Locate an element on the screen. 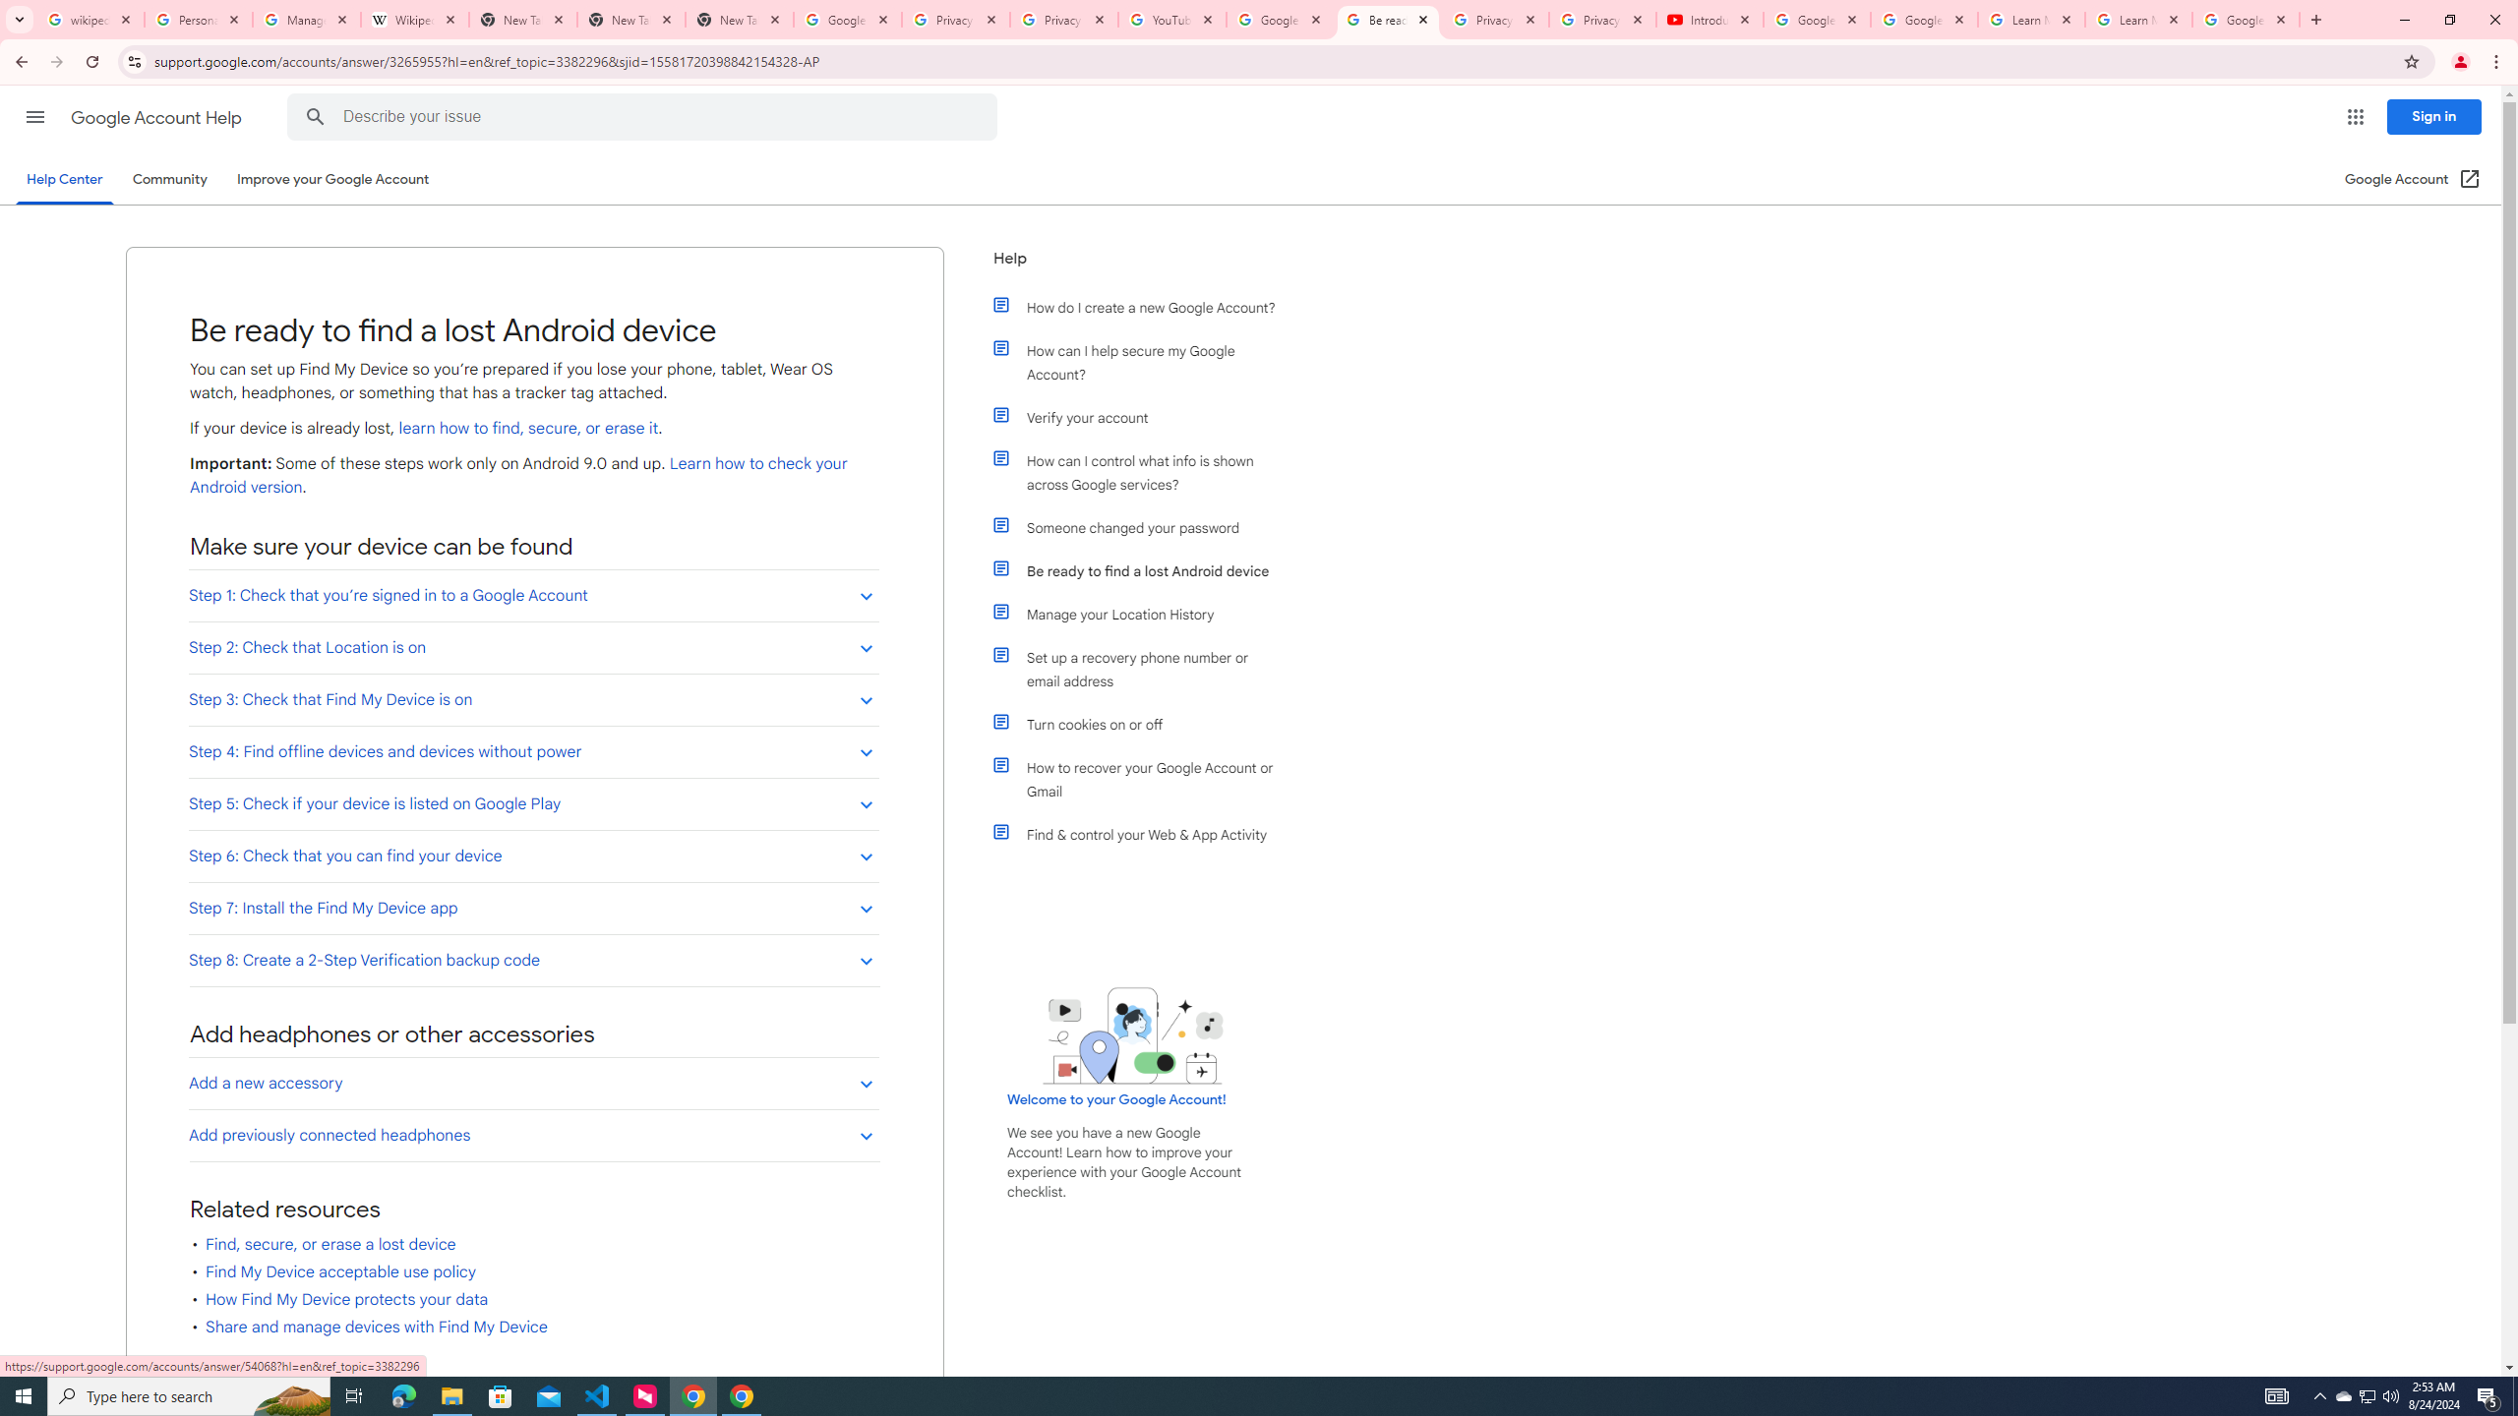  Give feedback about this article is located at coordinates (293, 1377).